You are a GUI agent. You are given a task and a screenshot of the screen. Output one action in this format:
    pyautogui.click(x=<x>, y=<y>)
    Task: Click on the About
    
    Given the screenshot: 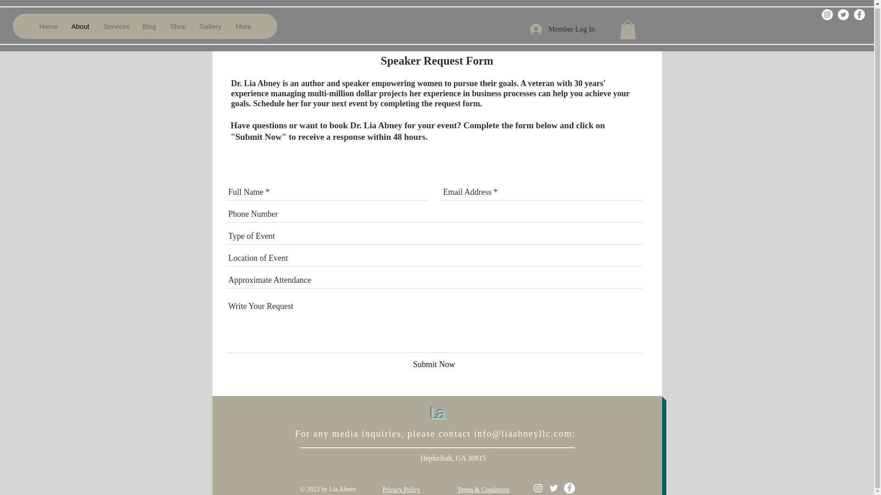 What is the action you would take?
    pyautogui.click(x=80, y=24)
    